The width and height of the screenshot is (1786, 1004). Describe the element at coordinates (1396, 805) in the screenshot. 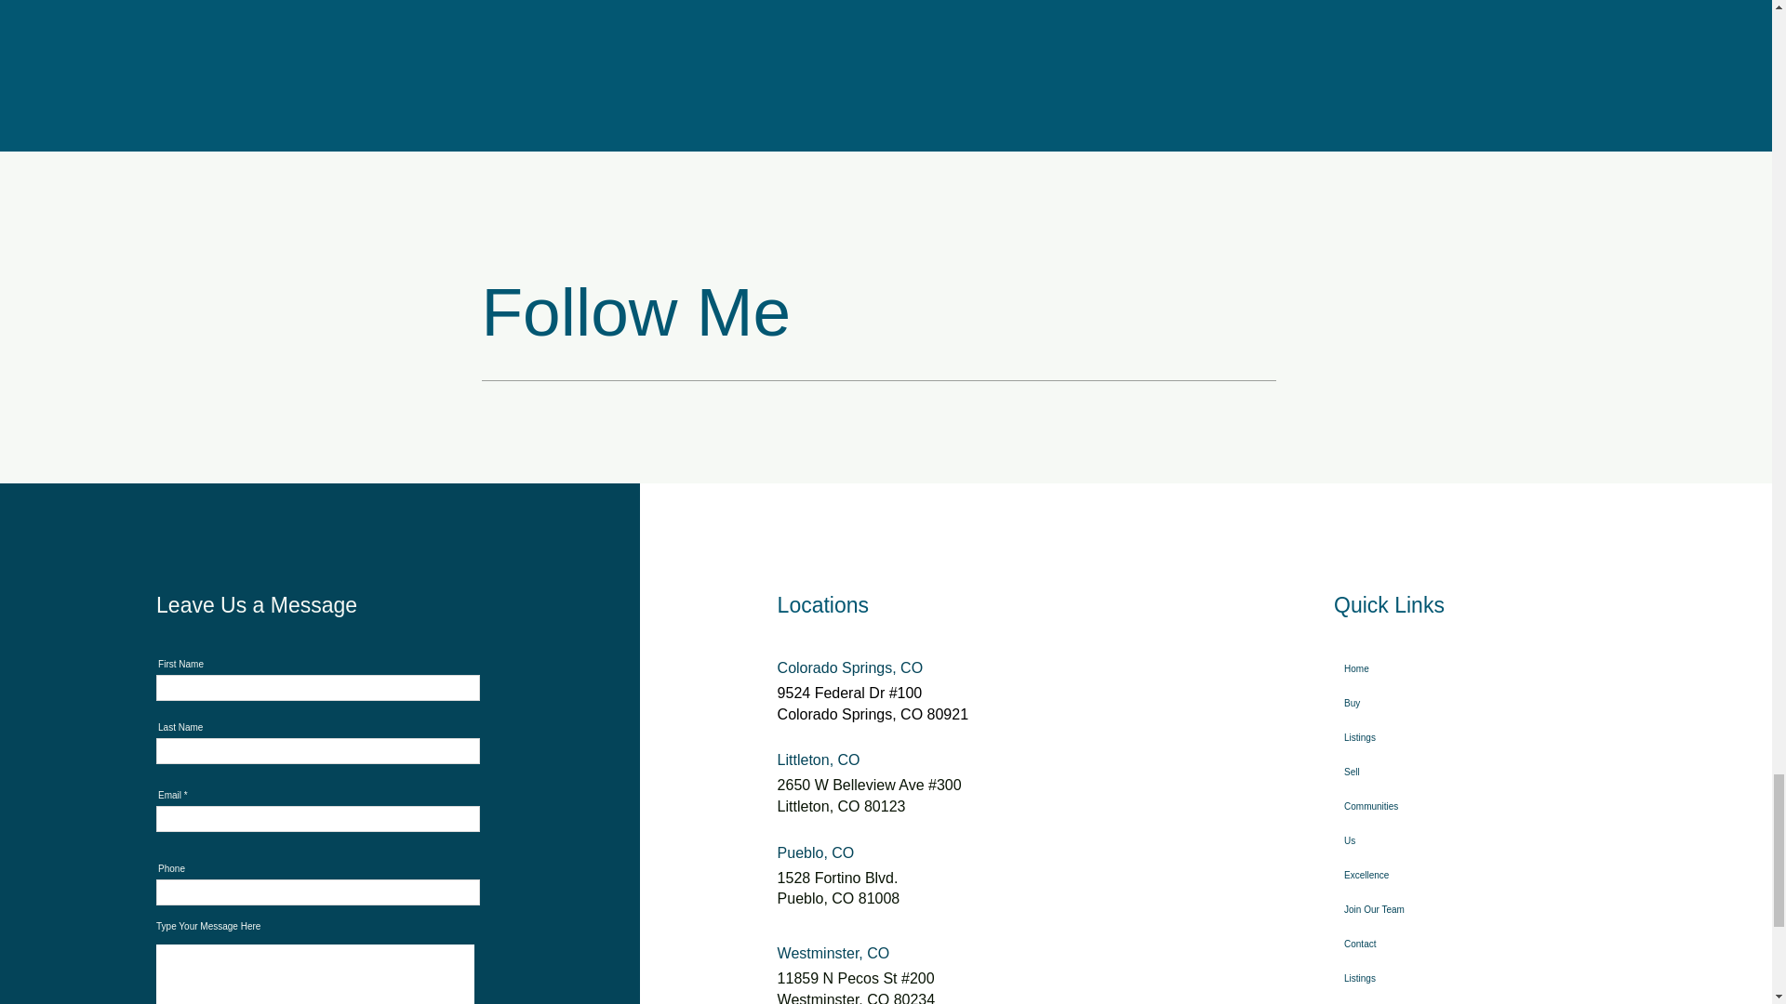

I see `Communities` at that location.